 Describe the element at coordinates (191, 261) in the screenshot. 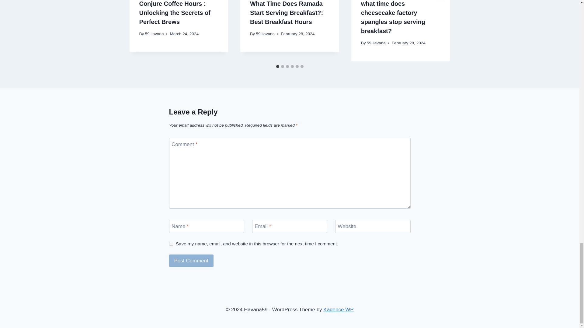

I see `Post Comment` at that location.